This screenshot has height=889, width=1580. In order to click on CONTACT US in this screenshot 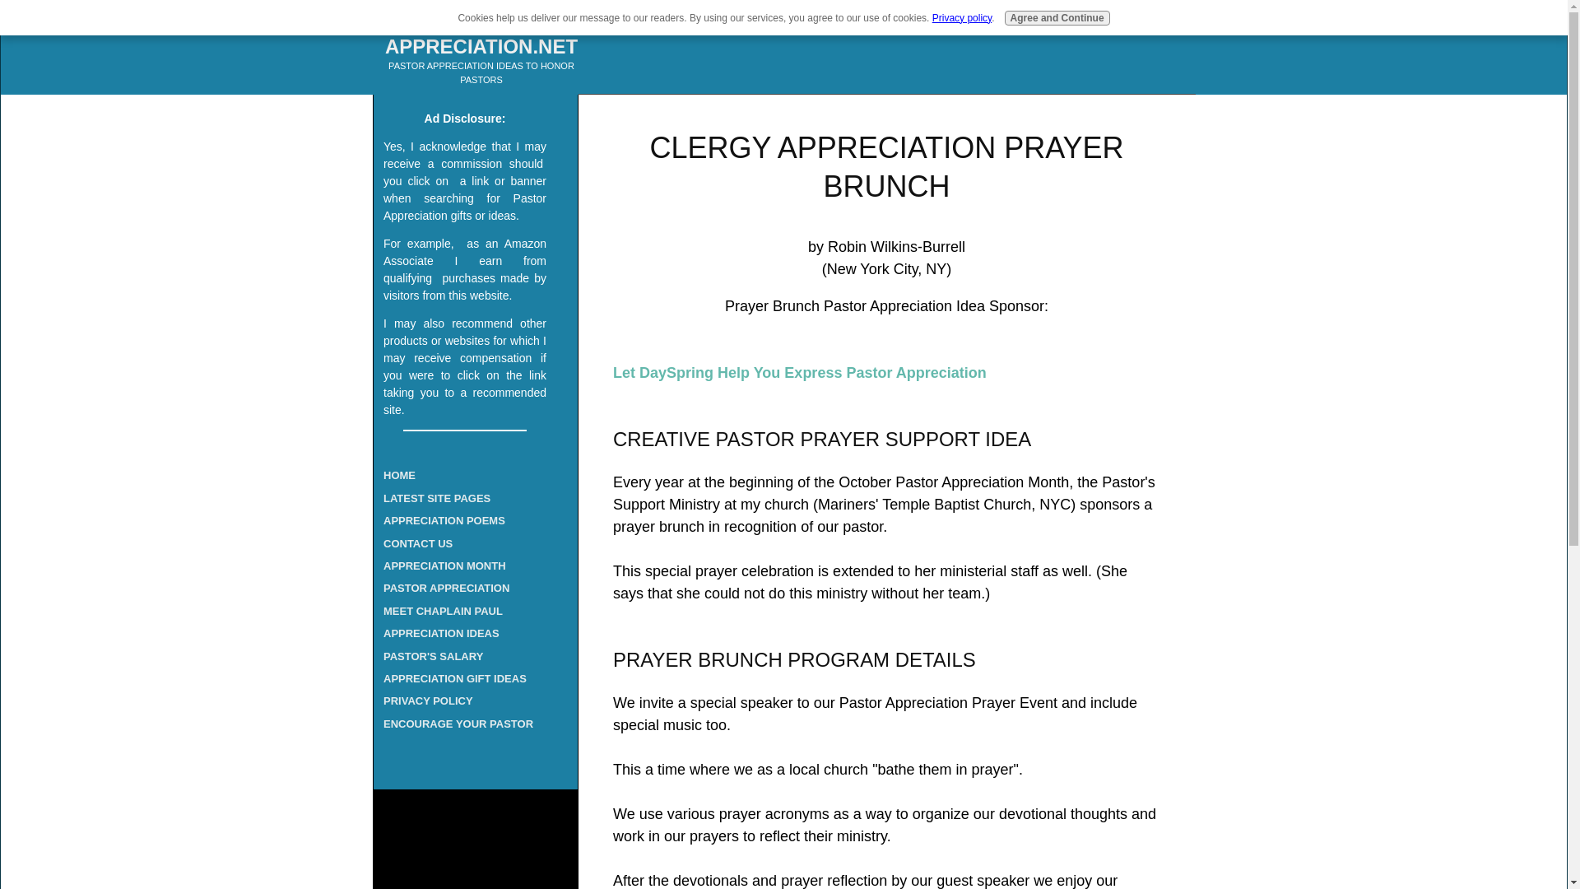, I will do `click(465, 543)`.